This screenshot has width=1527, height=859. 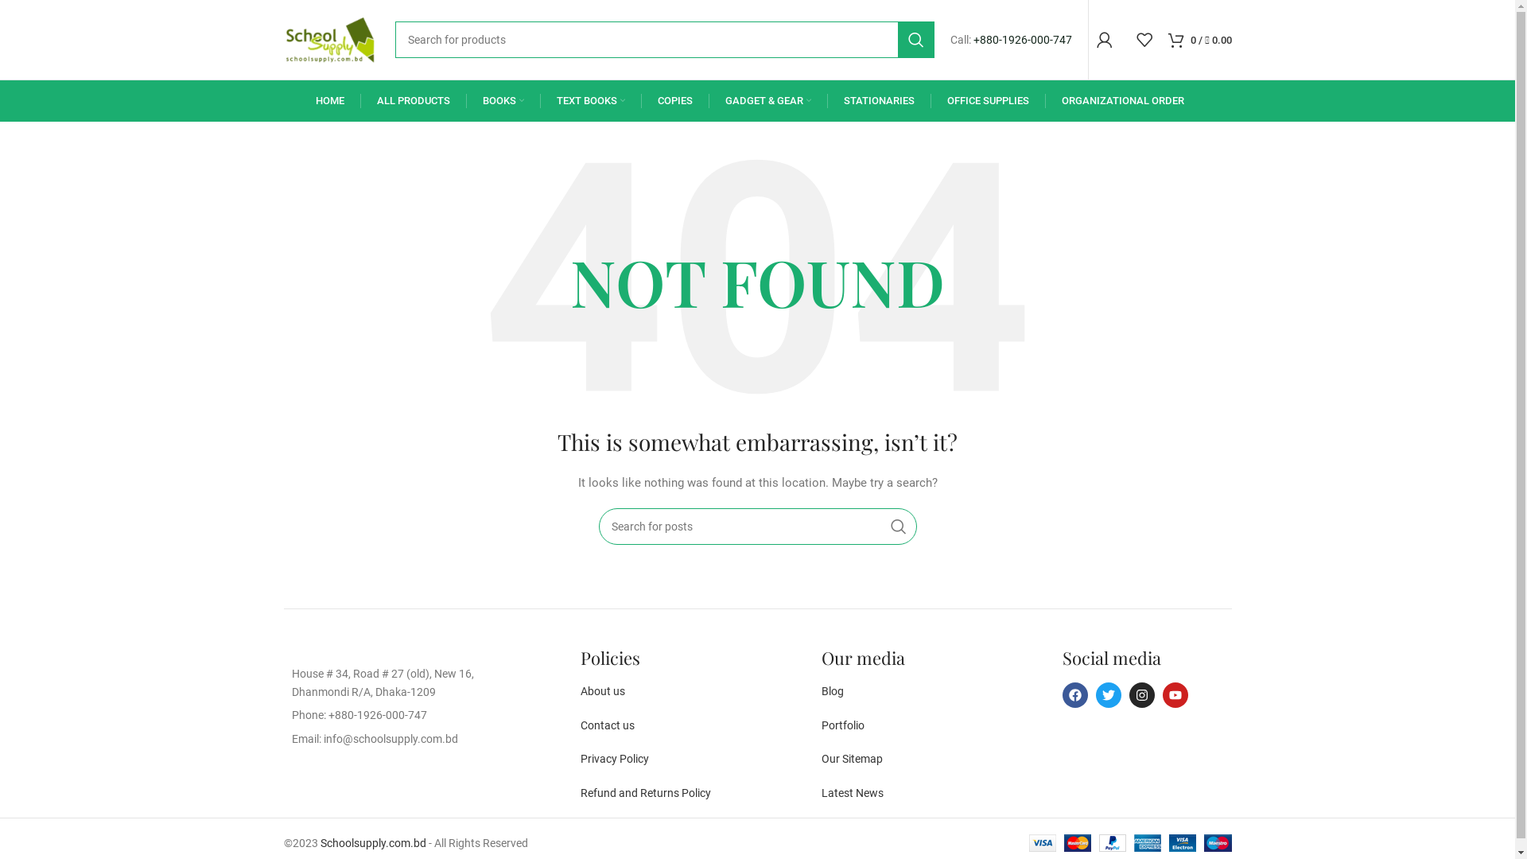 What do you see at coordinates (988, 101) in the screenshot?
I see `OFFICE SUPPLIES` at bounding box center [988, 101].